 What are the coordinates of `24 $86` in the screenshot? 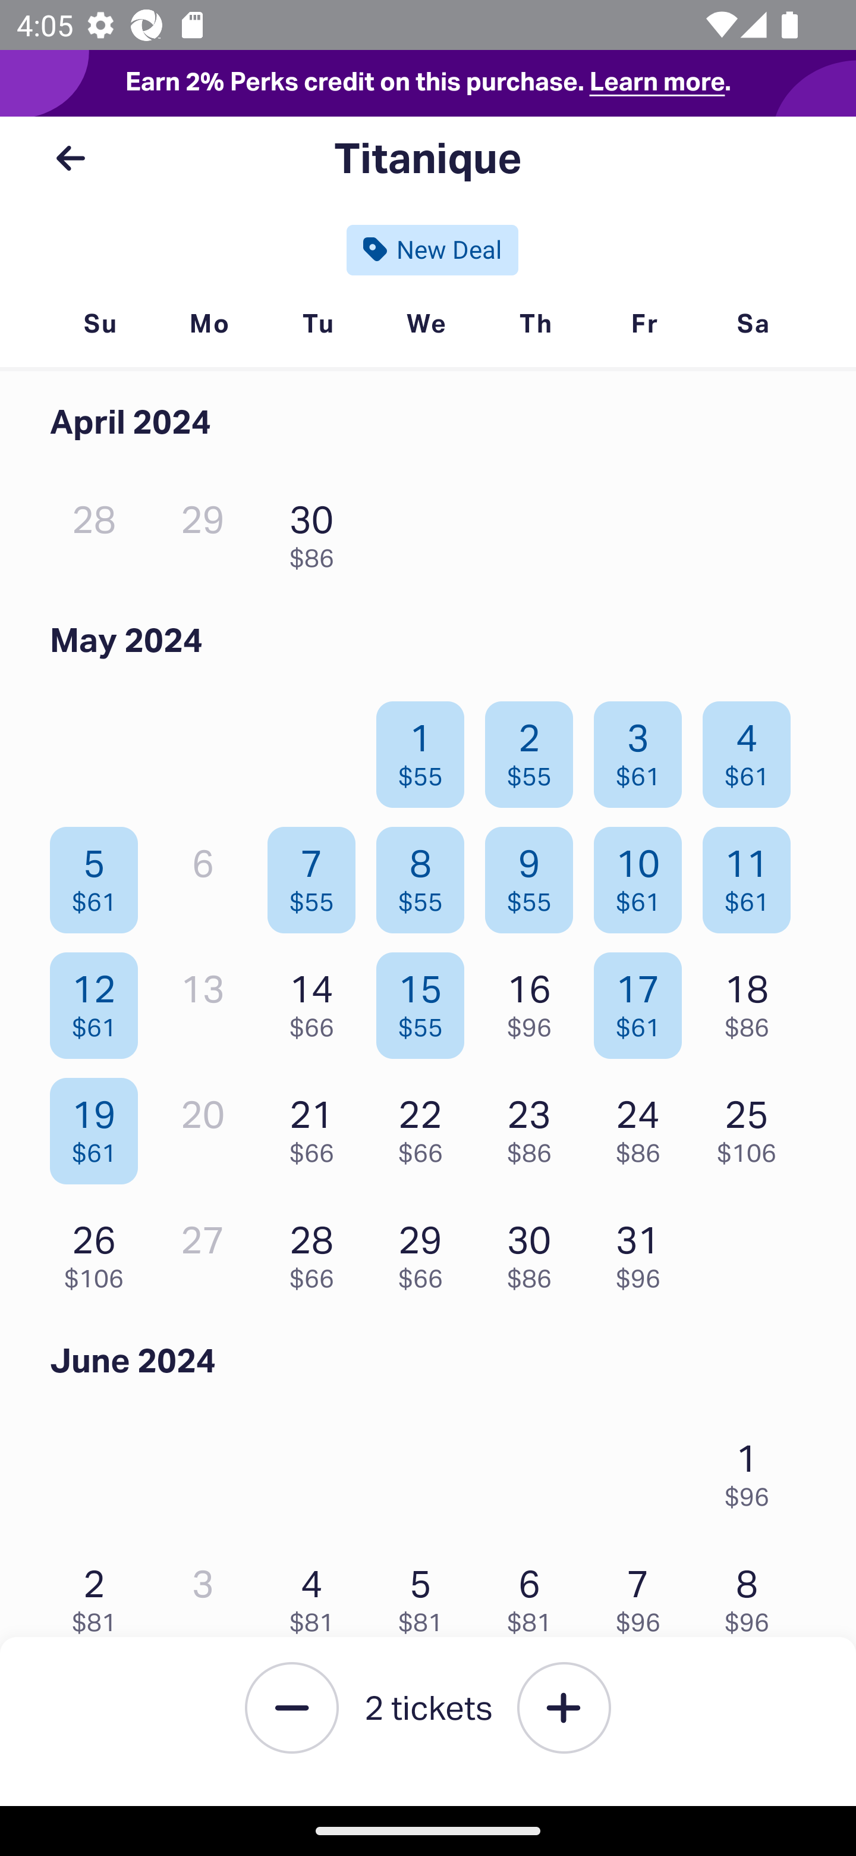 It's located at (644, 1125).